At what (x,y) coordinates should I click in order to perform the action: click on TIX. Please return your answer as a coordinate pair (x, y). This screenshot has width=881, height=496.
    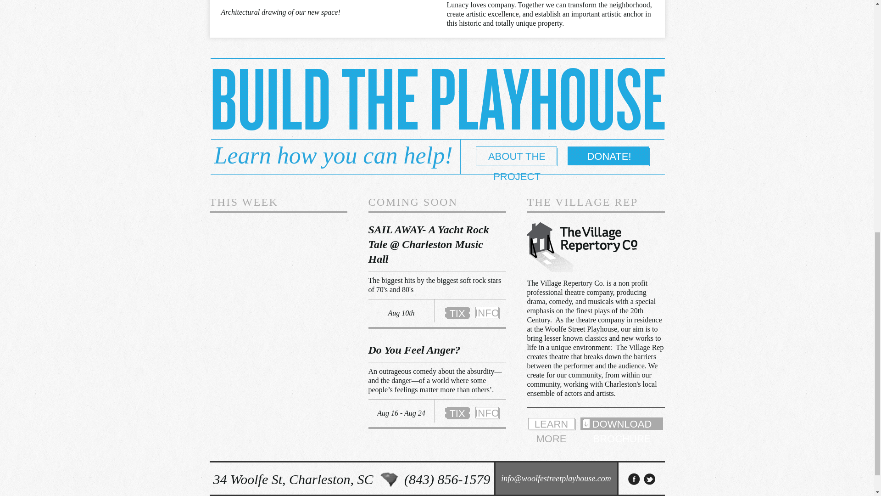
    Looking at the image, I should click on (457, 412).